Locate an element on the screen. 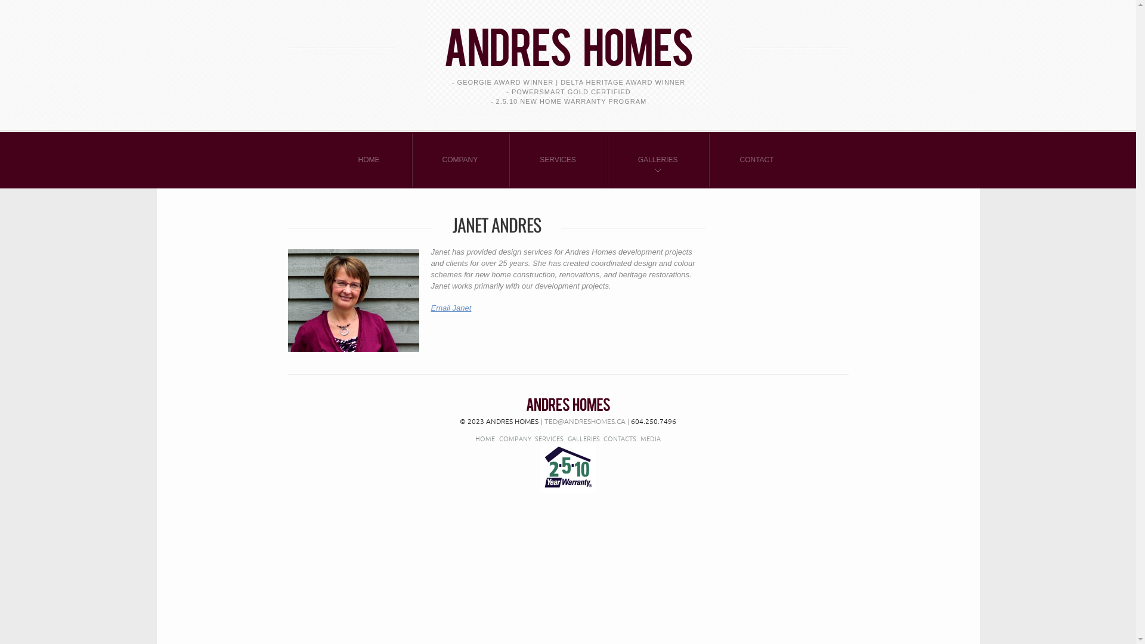  HOME is located at coordinates (485, 438).